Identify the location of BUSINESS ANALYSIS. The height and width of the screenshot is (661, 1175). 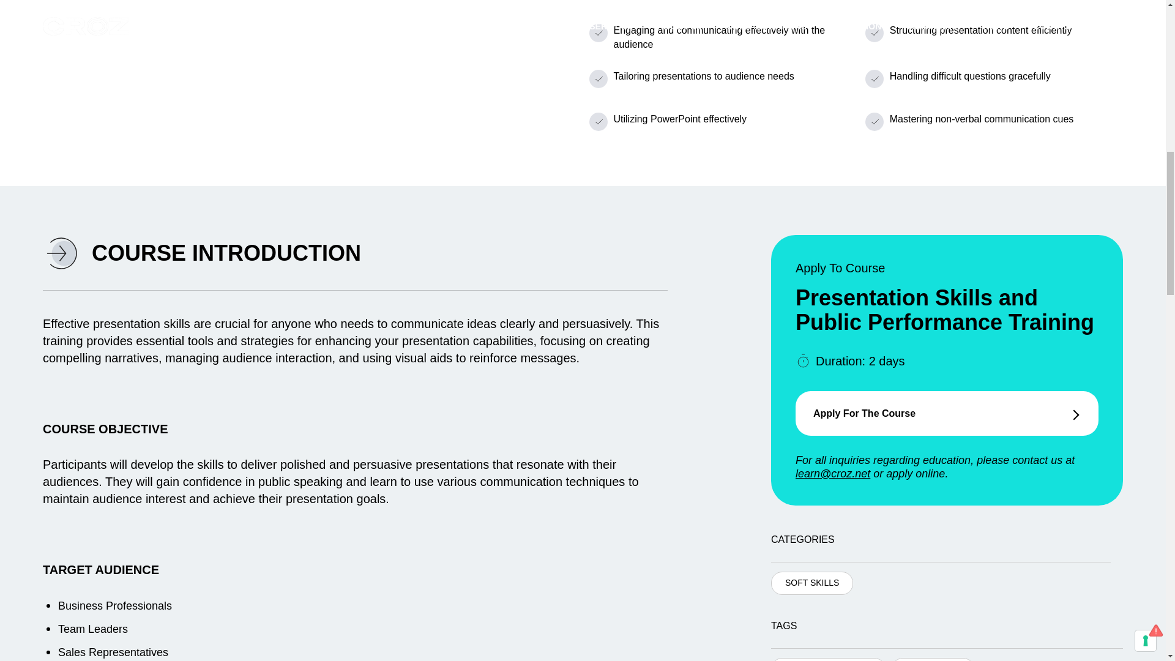
(828, 659).